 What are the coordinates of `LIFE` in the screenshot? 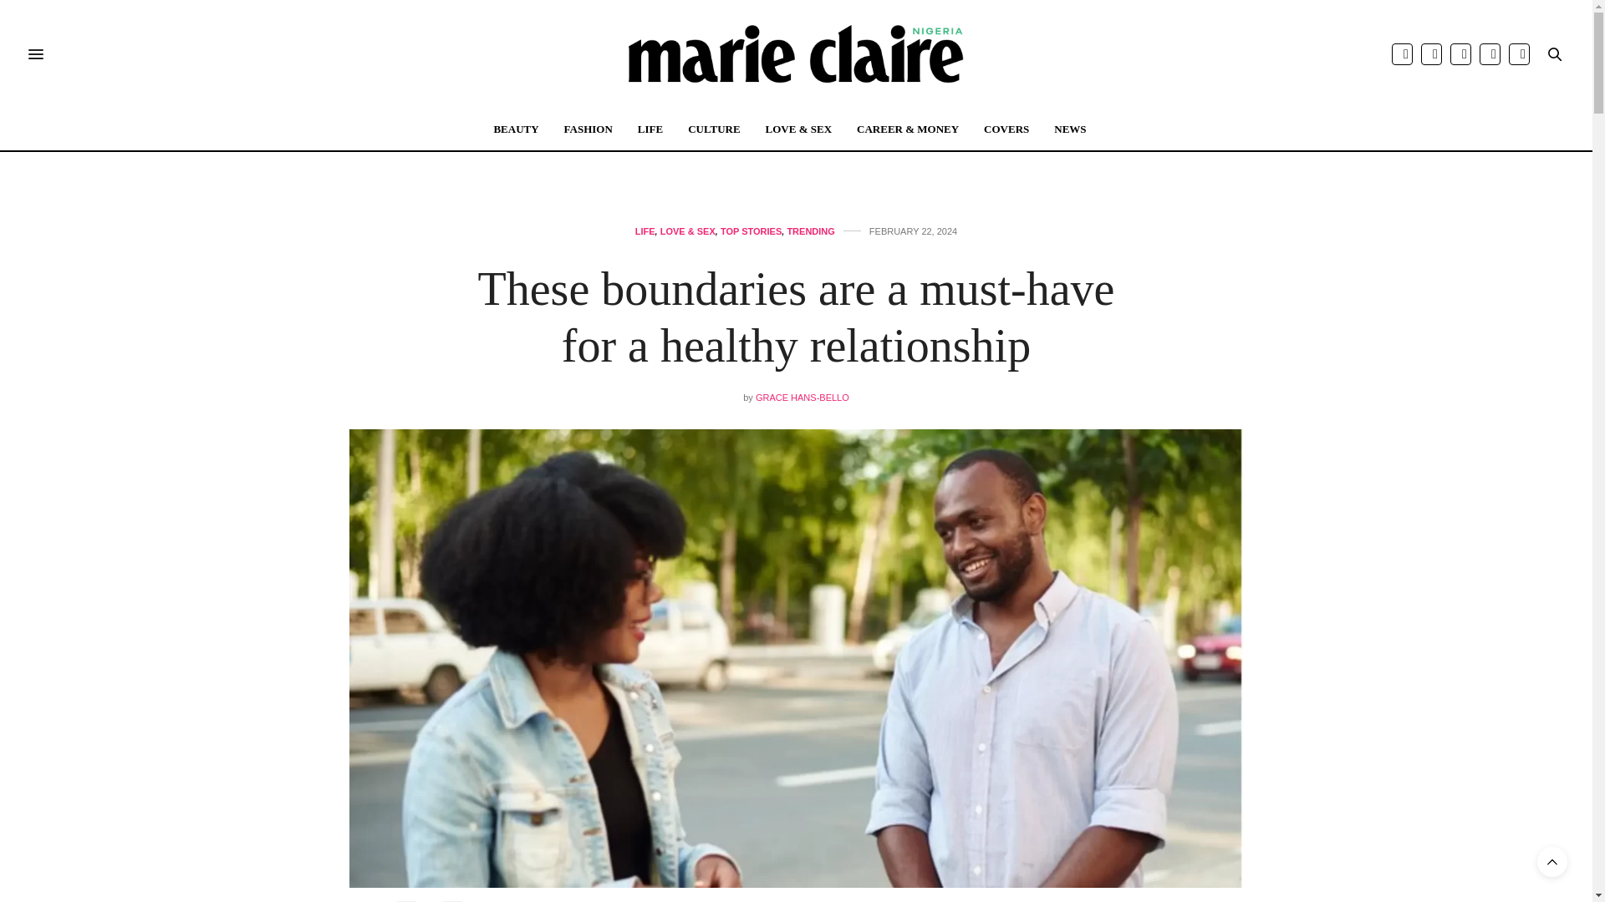 It's located at (645, 231).